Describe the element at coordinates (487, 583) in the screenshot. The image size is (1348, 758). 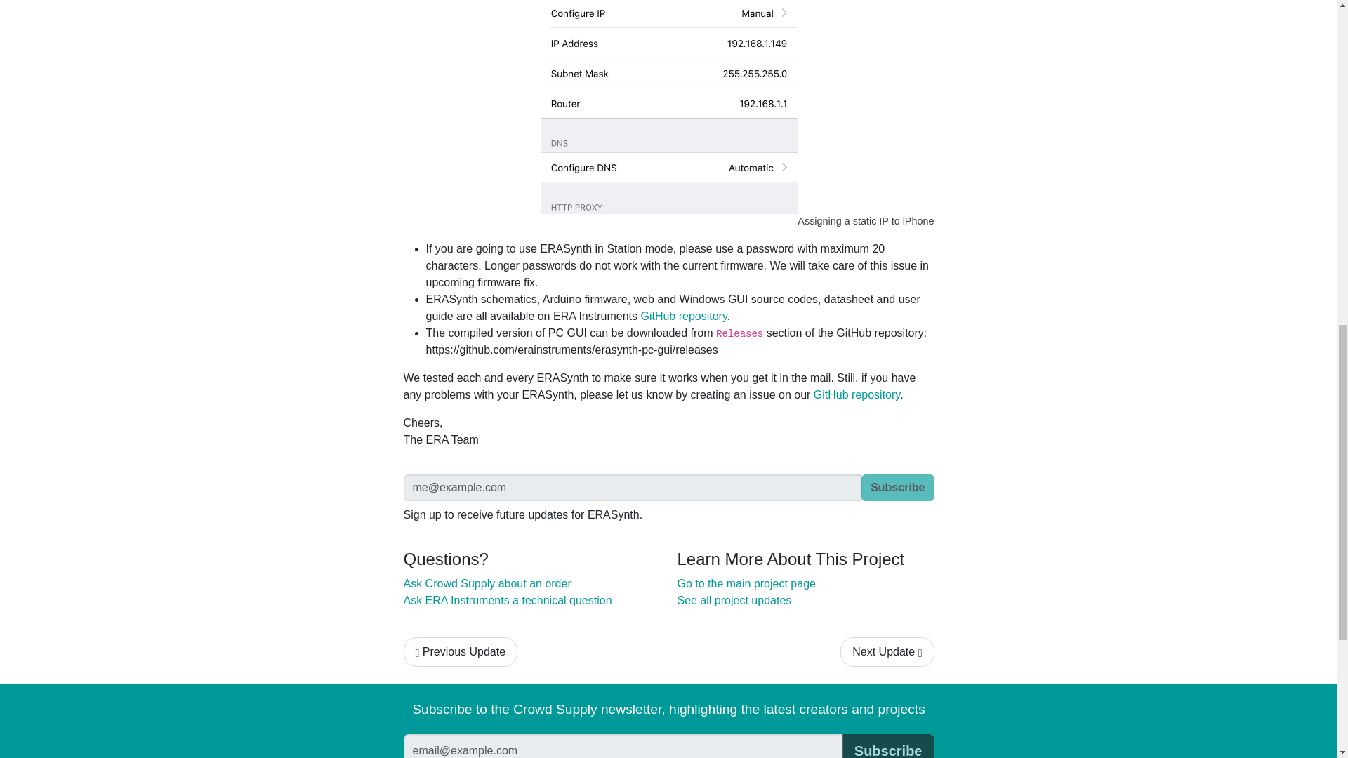
I see `Ask Crowd Supply about an order` at that location.